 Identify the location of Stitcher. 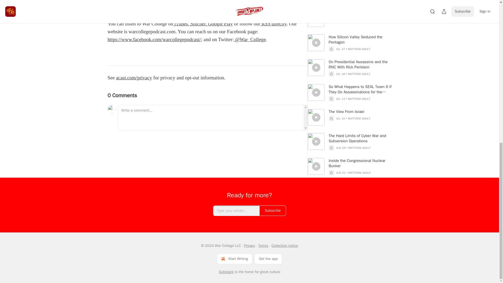
(197, 24).